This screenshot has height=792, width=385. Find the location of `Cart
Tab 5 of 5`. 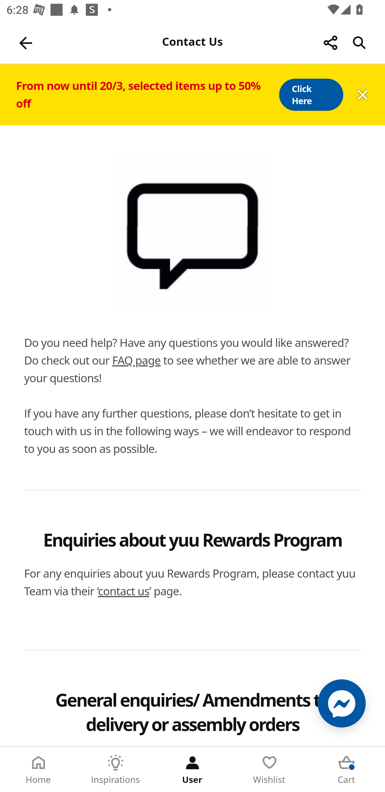

Cart
Tab 5 of 5 is located at coordinates (346, 770).